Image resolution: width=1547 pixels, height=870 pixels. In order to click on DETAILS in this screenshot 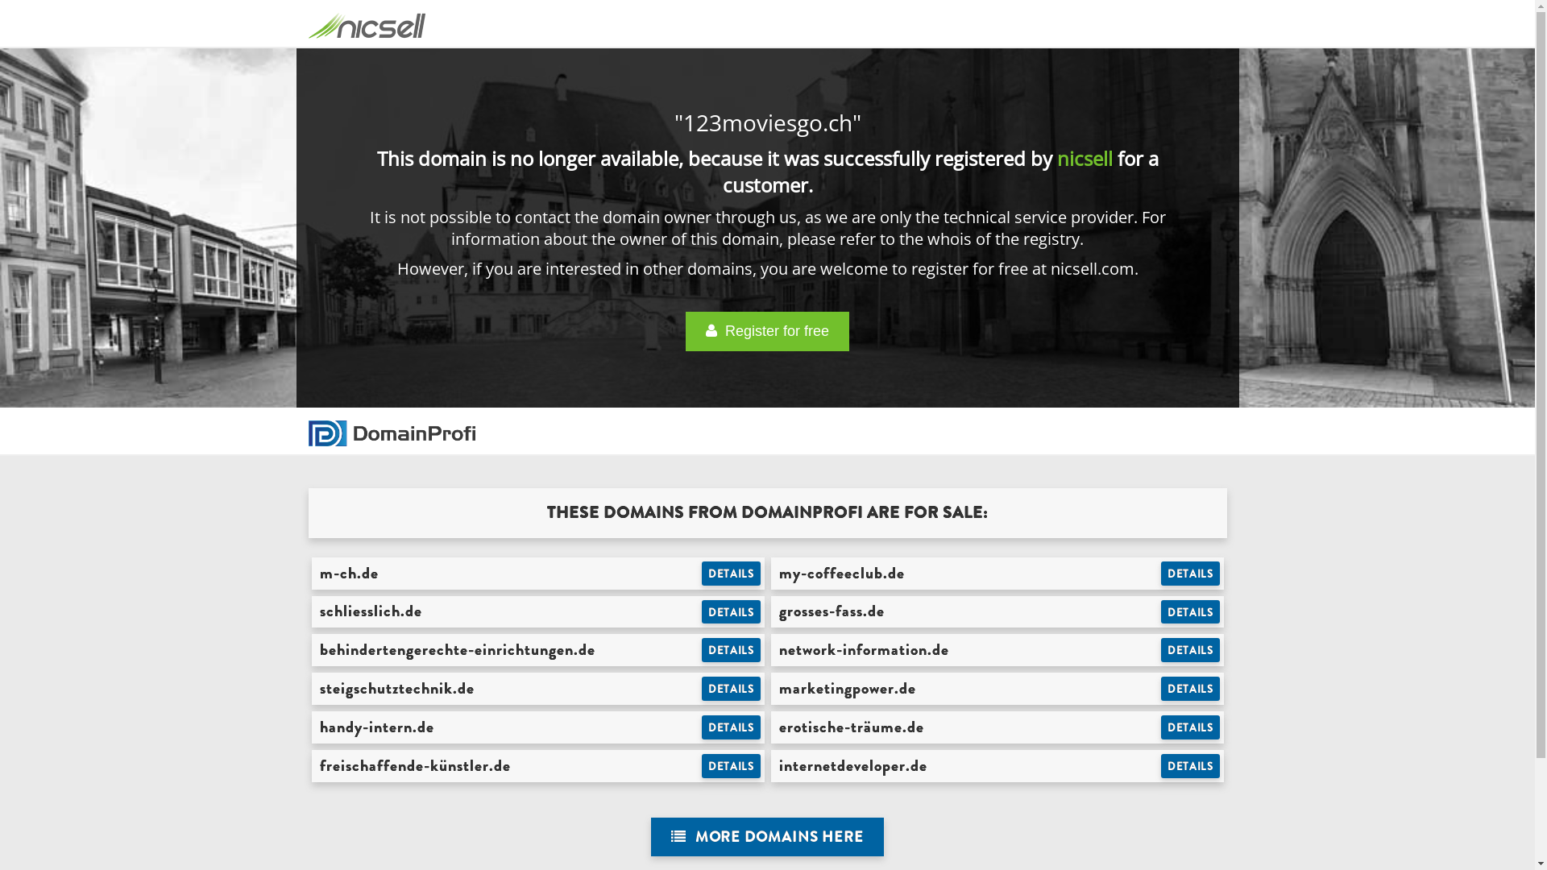, I will do `click(1191, 766)`.